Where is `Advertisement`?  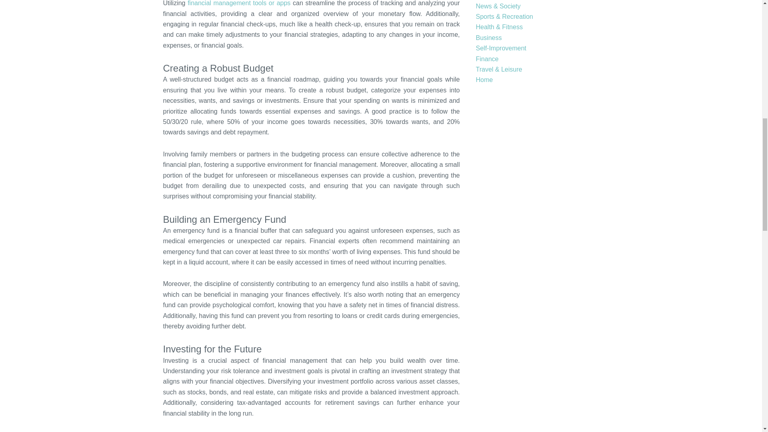 Advertisement is located at coordinates (539, 147).